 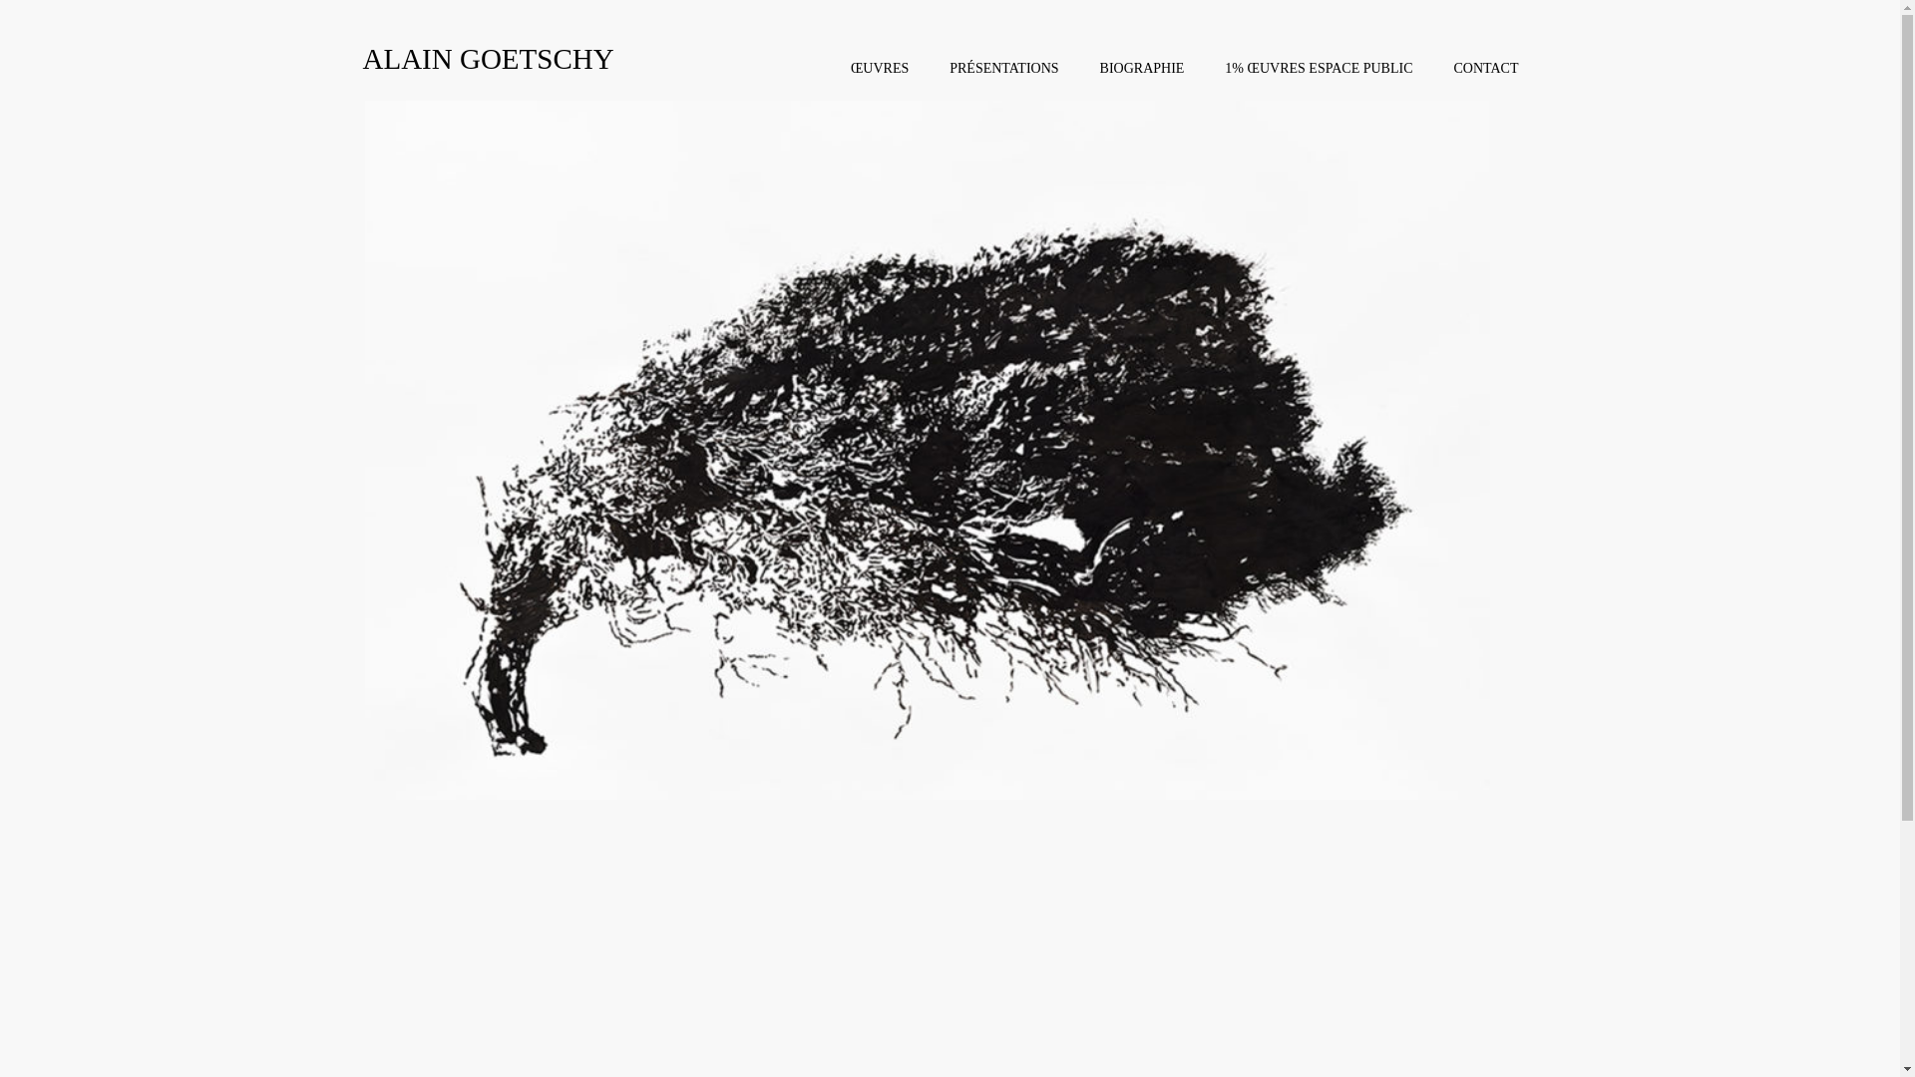 What do you see at coordinates (1142, 68) in the screenshot?
I see `BIOGRAPHIE` at bounding box center [1142, 68].